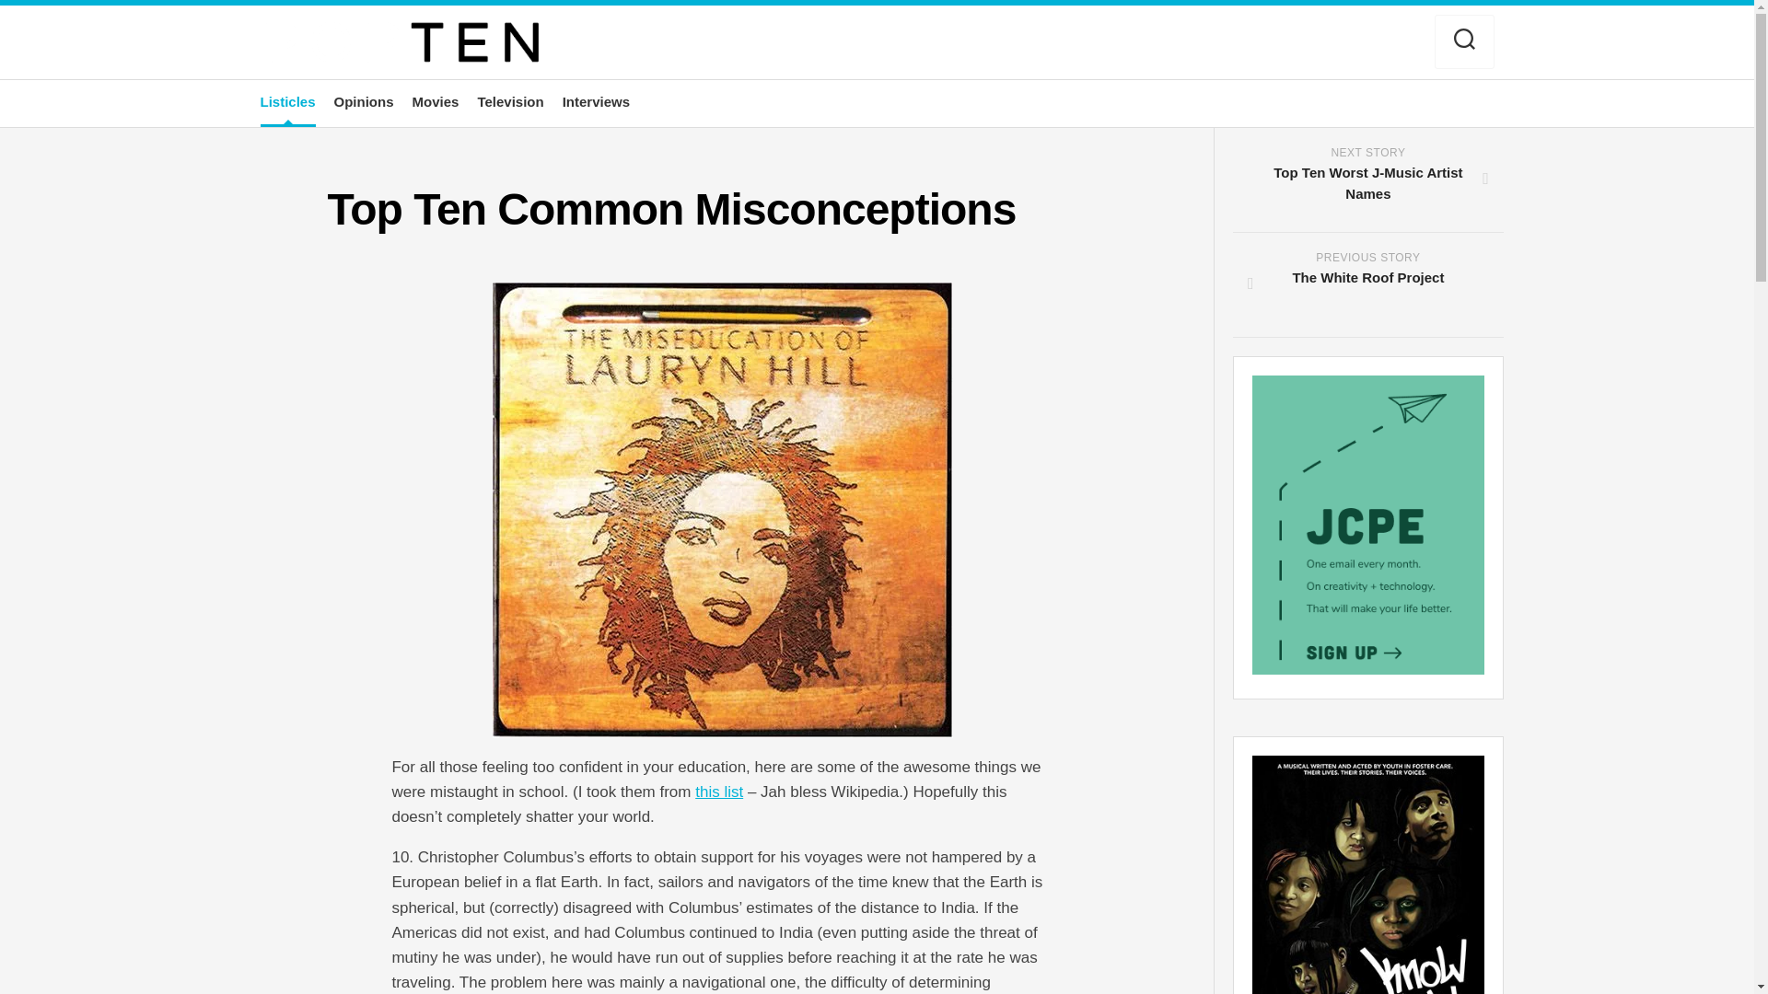  Describe the element at coordinates (718, 792) in the screenshot. I see `this list` at that location.